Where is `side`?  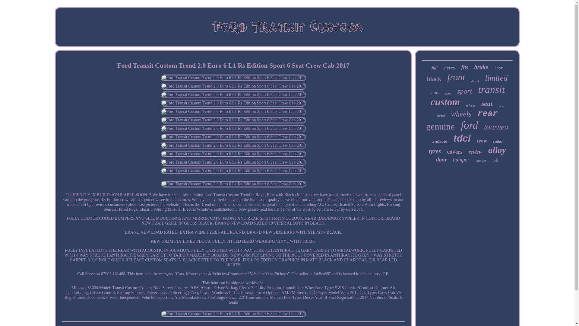
side is located at coordinates (501, 106).